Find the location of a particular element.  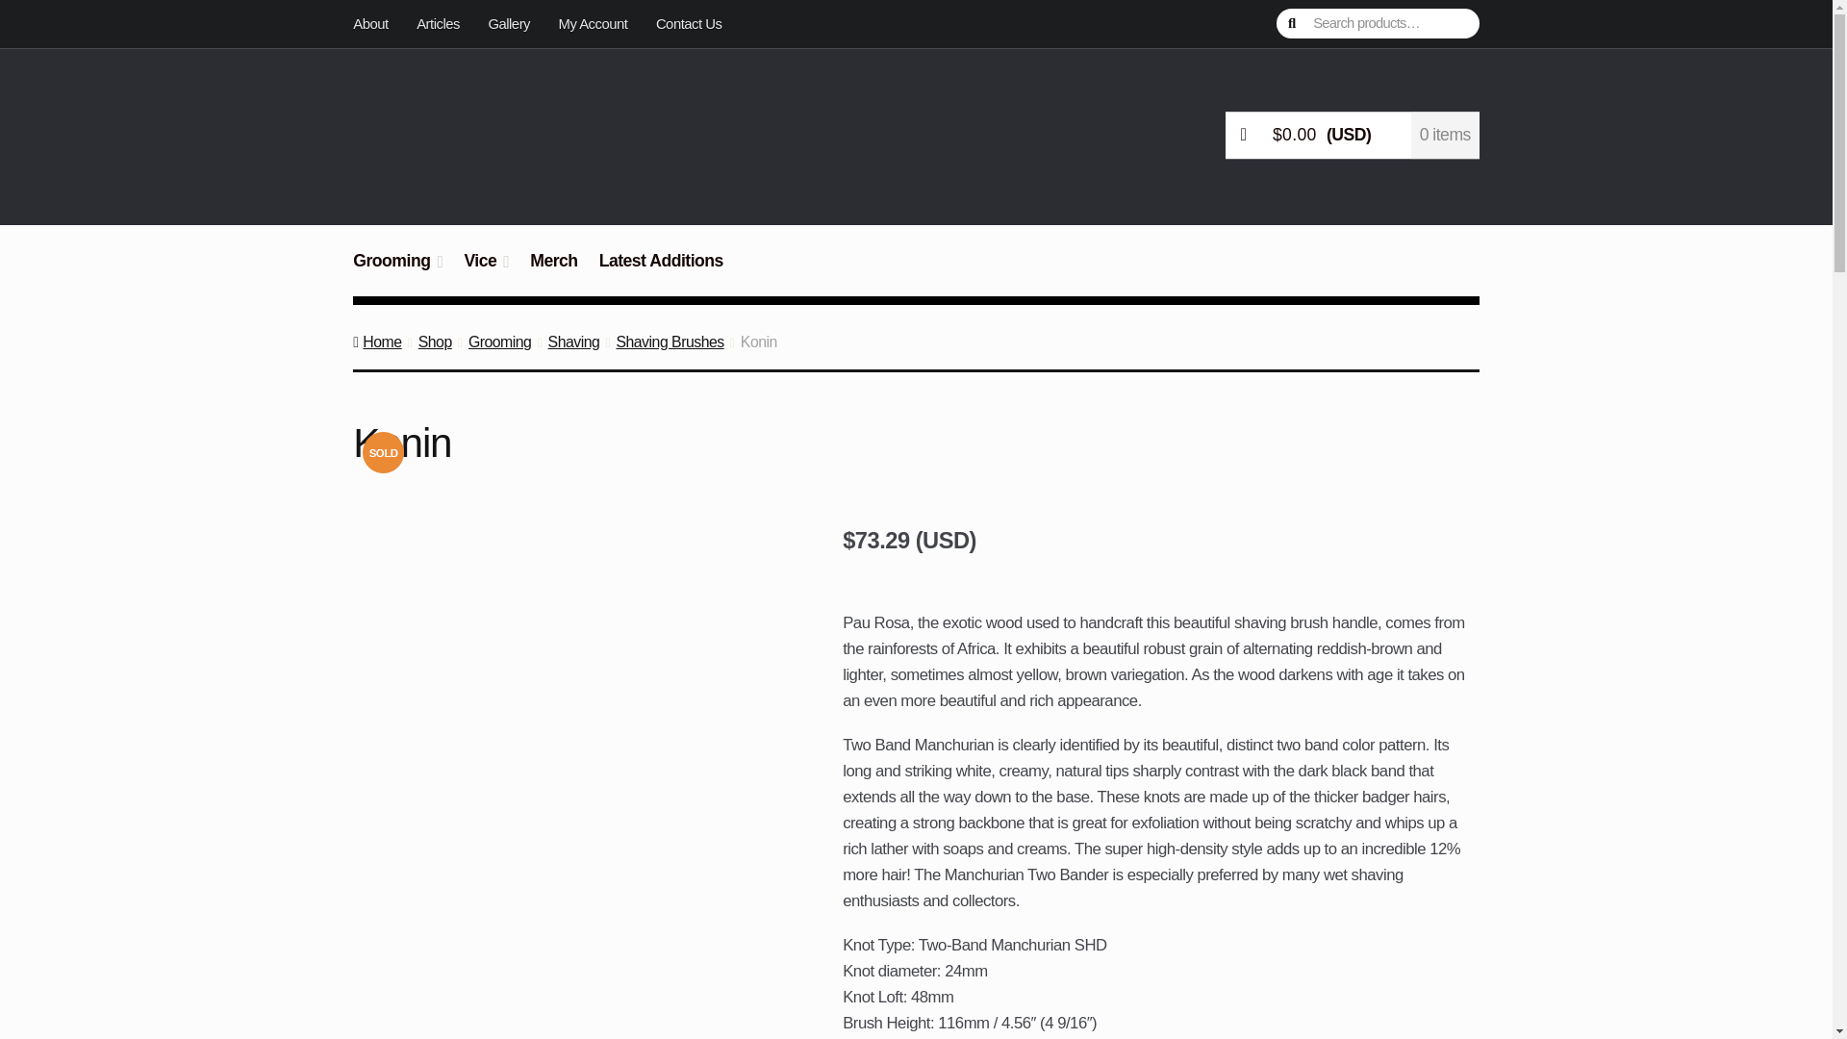

View your shopping cart is located at coordinates (1353, 135).